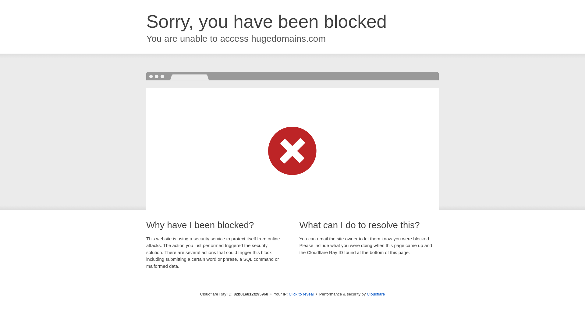  What do you see at coordinates (301, 294) in the screenshot?
I see `Click to reveal` at bounding box center [301, 294].